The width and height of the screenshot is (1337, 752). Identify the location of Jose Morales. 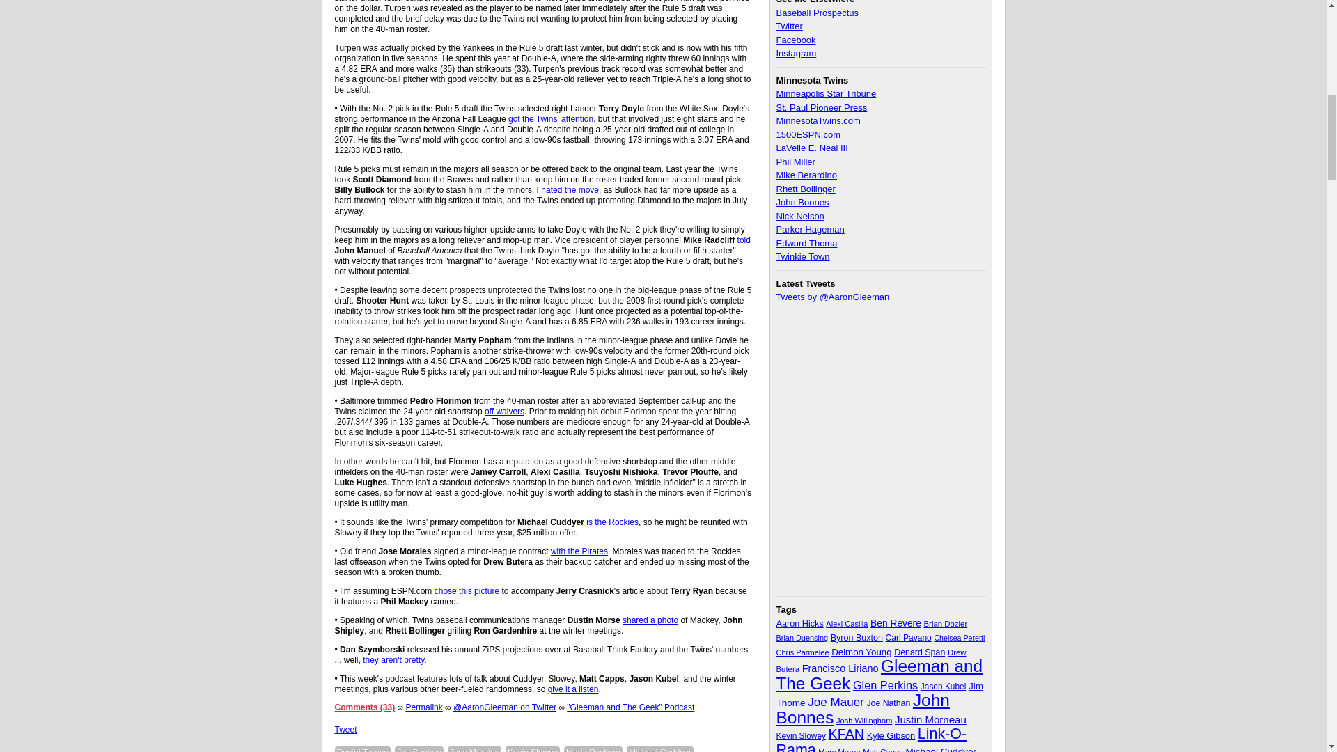
(475, 749).